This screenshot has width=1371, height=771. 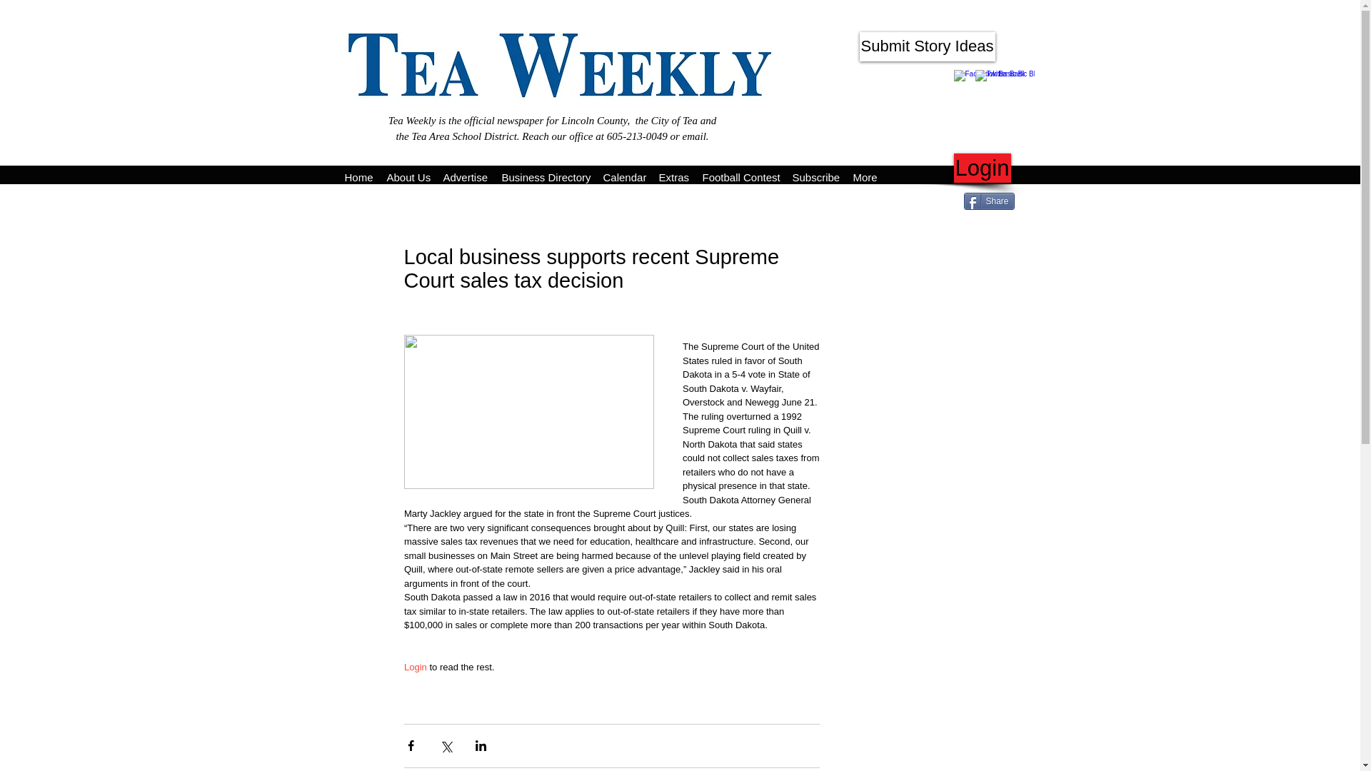 I want to click on Home, so click(x=358, y=174).